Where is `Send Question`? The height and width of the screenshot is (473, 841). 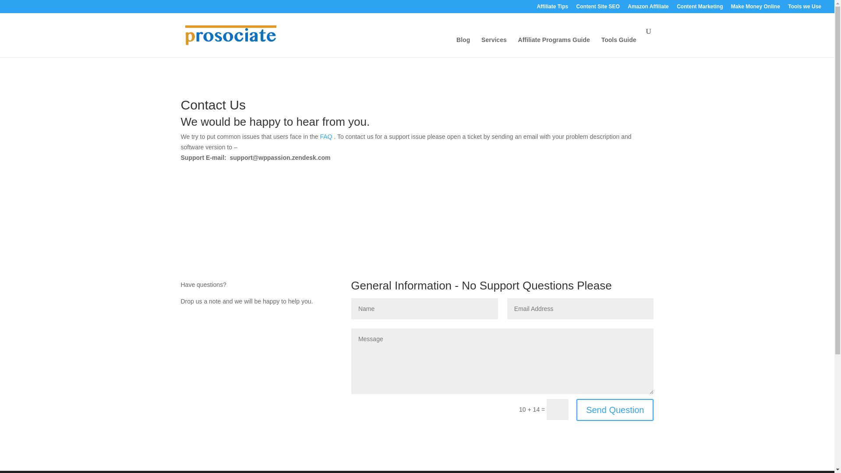
Send Question is located at coordinates (615, 410).